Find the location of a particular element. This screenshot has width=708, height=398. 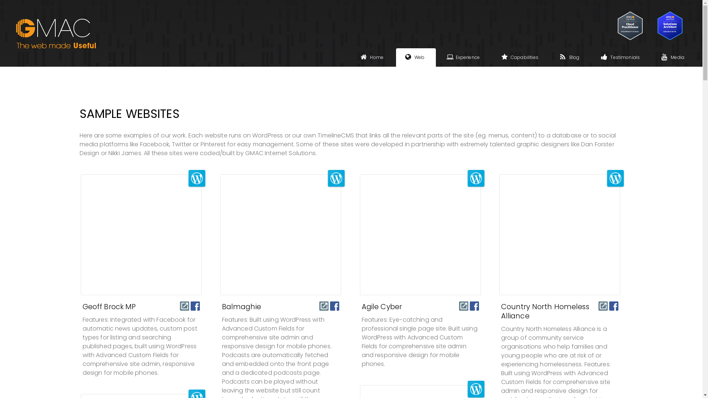

Testimonials is located at coordinates (621, 57).